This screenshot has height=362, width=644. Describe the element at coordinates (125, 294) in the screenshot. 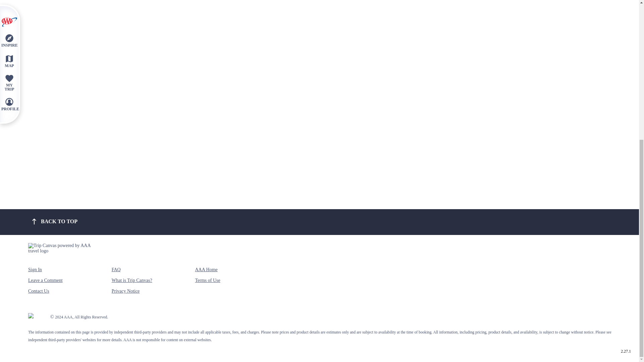

I see `Privacy Notice` at that location.